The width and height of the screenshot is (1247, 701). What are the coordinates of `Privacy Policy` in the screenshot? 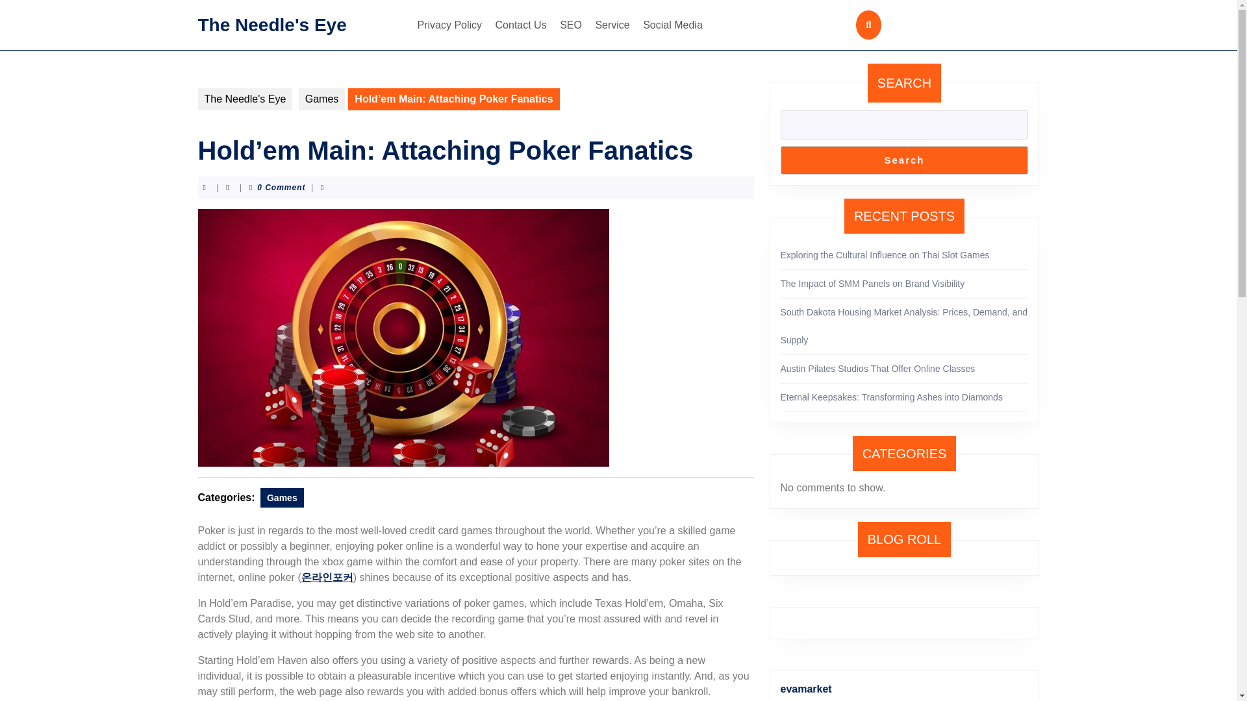 It's located at (449, 25).